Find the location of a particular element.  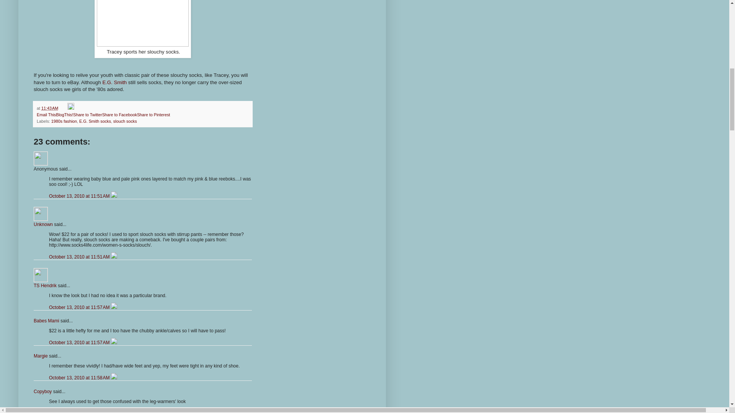

Margie is located at coordinates (41, 356).